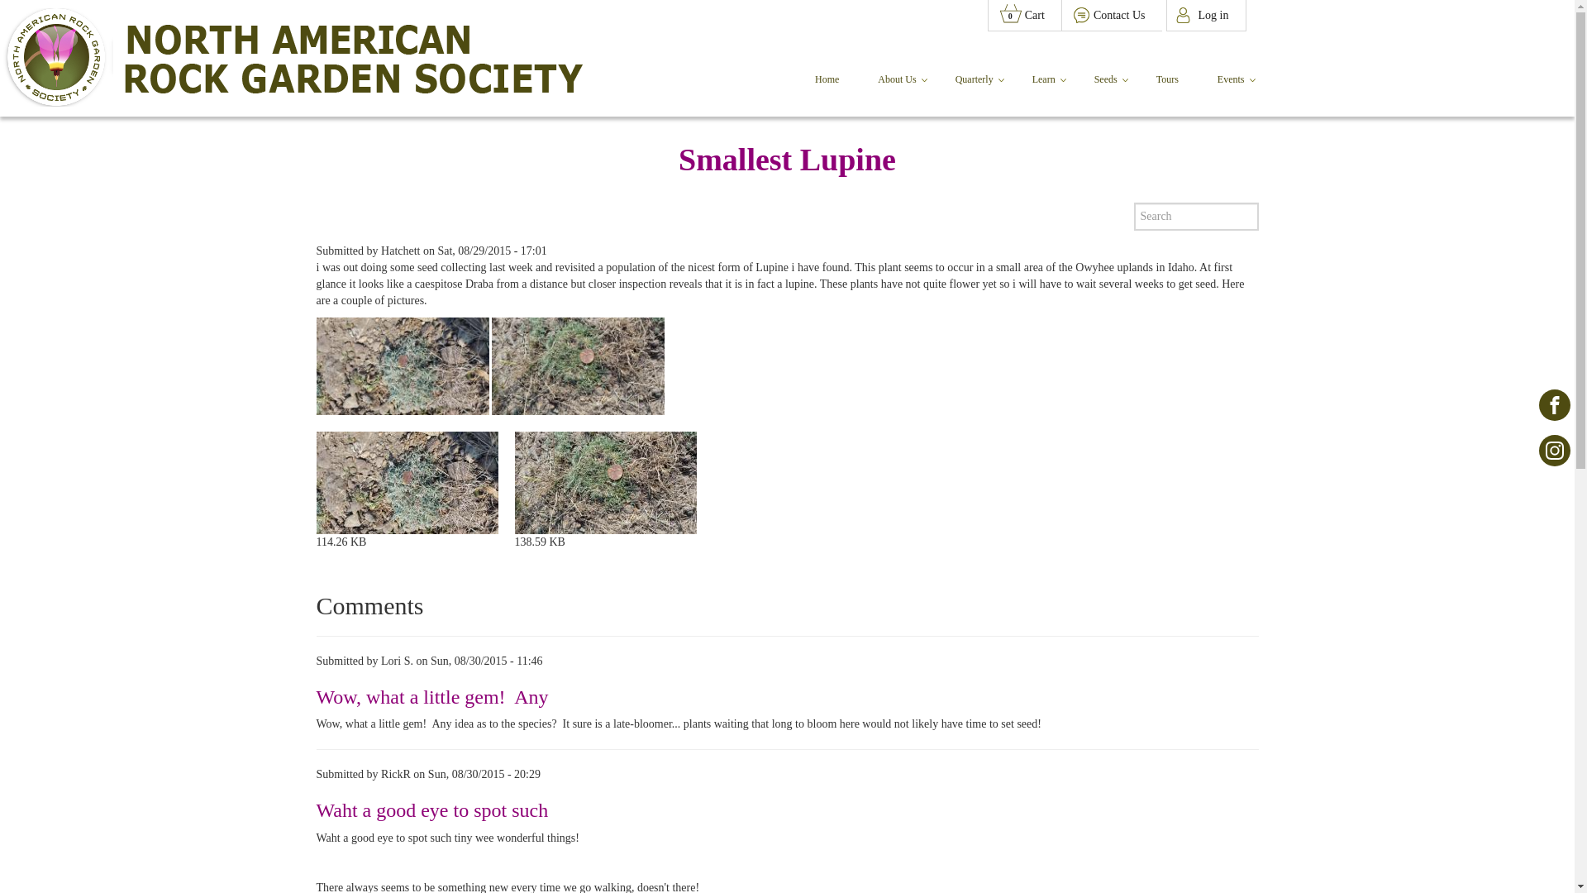 This screenshot has height=893, width=1587. What do you see at coordinates (1111, 15) in the screenshot?
I see `Saturday, August 29, 2015 - 17:01` at bounding box center [1111, 15].